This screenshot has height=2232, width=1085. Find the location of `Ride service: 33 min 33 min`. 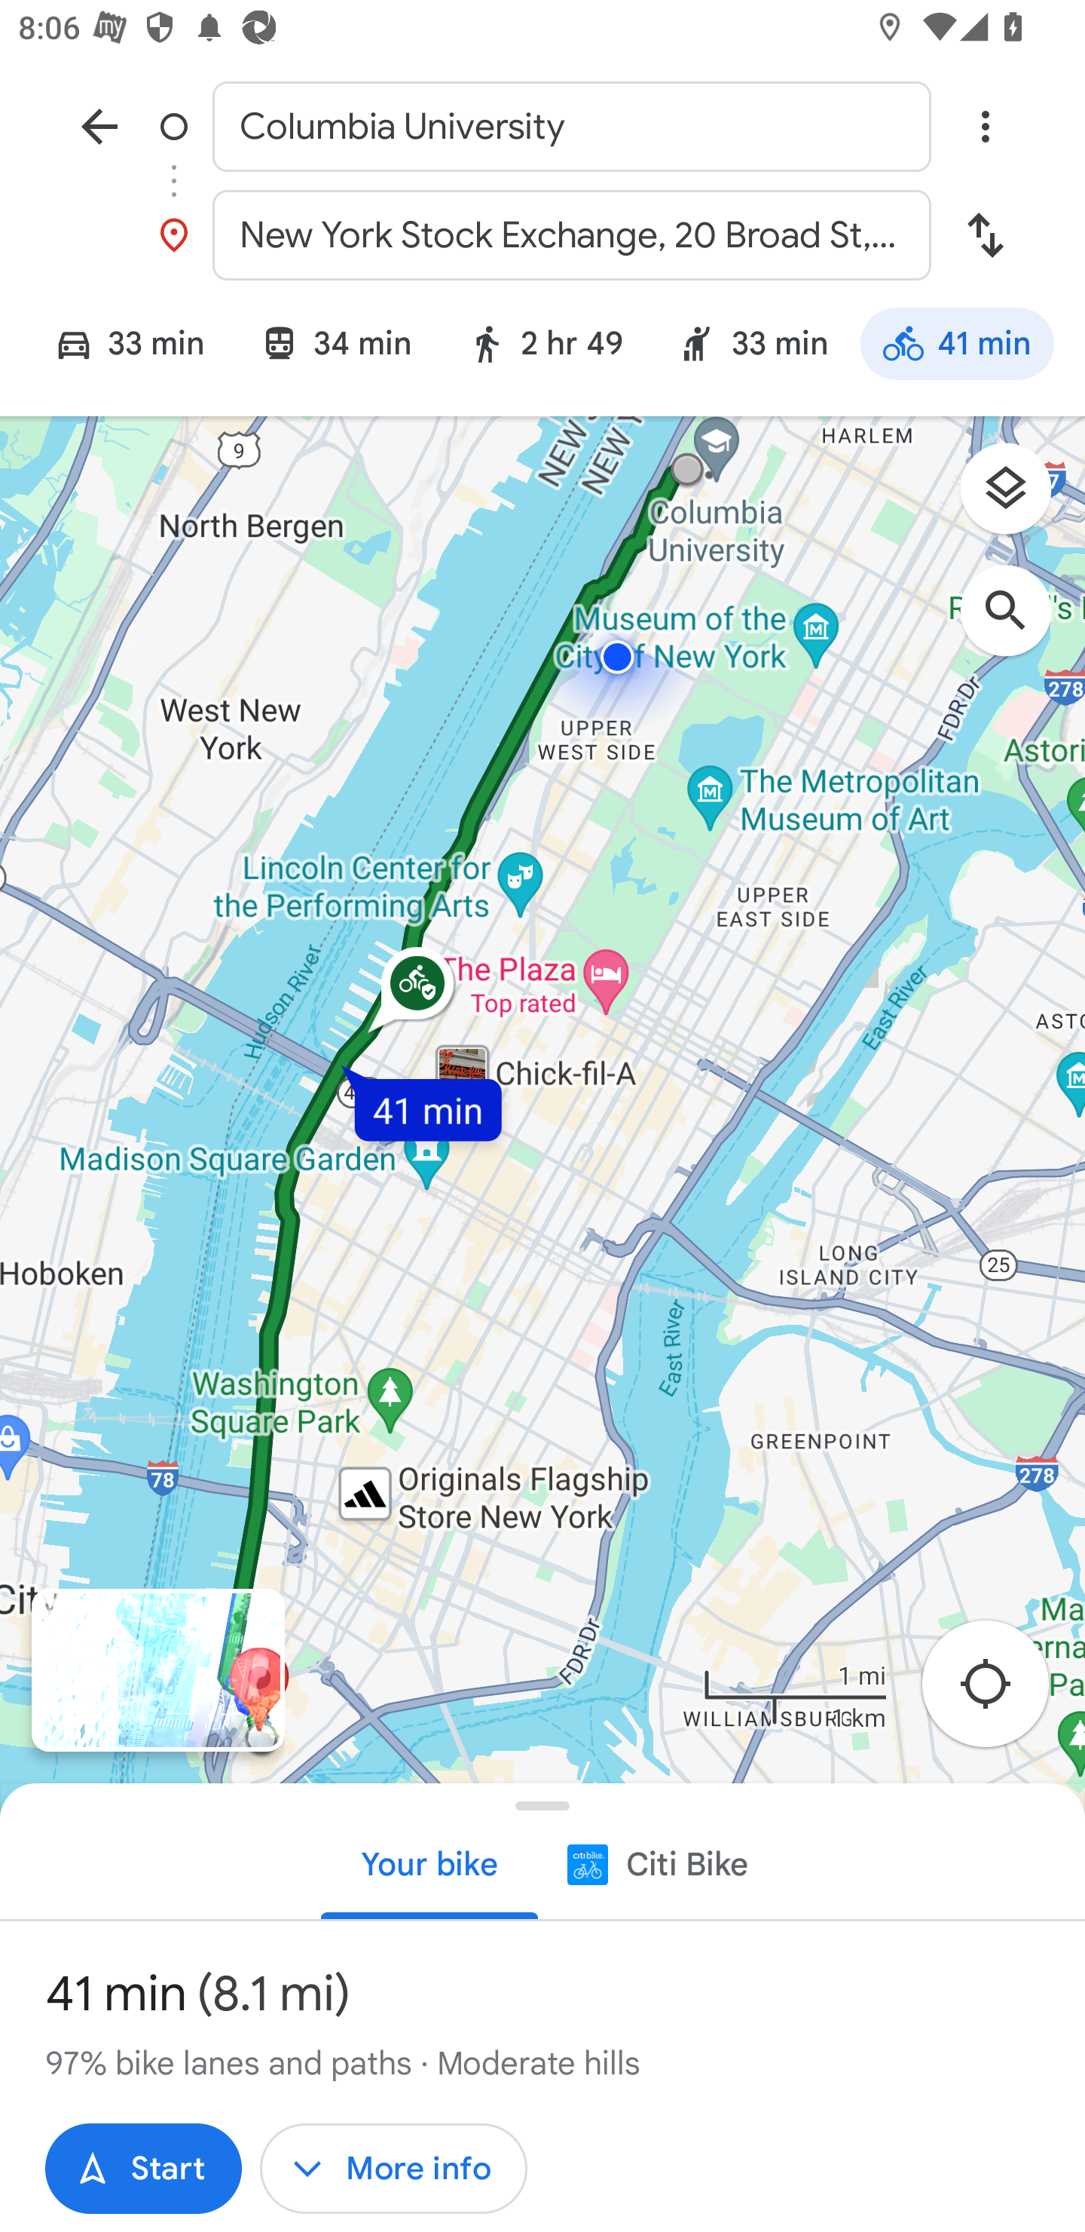

Ride service: 33 min 33 min is located at coordinates (753, 348).